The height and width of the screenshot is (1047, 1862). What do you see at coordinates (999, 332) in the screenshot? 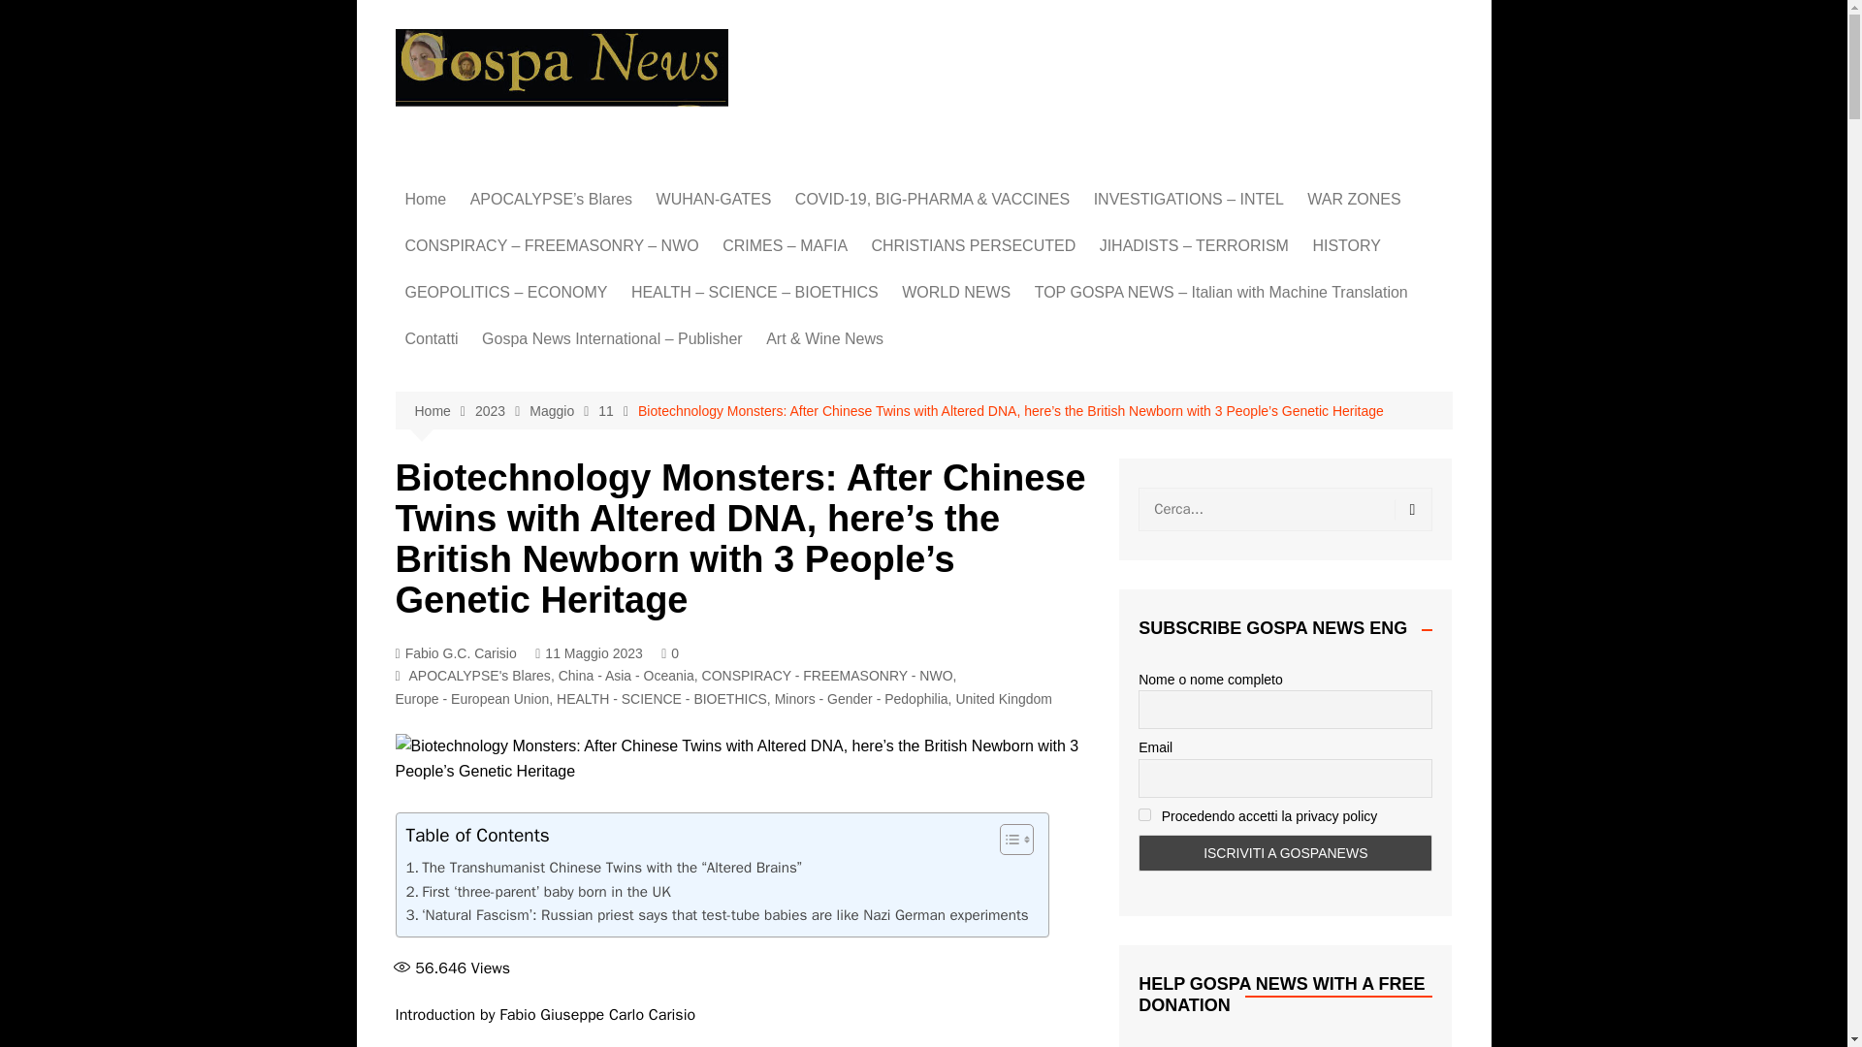
I see `Africa` at bounding box center [999, 332].